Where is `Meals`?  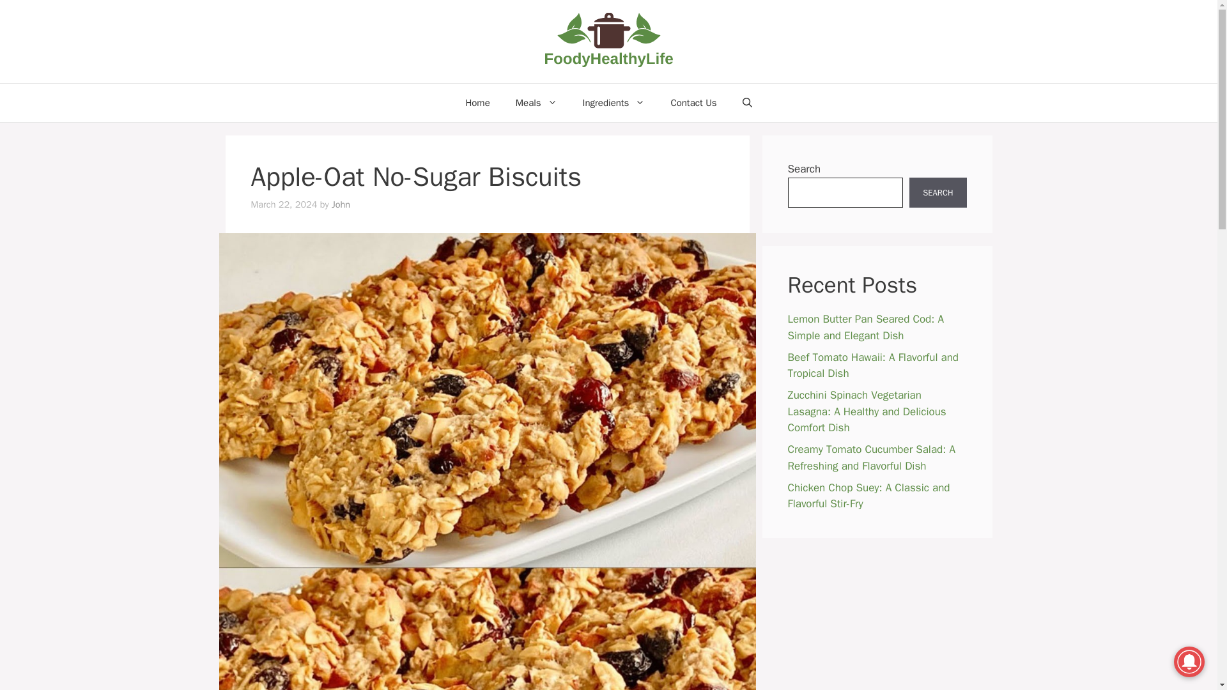
Meals is located at coordinates (537, 102).